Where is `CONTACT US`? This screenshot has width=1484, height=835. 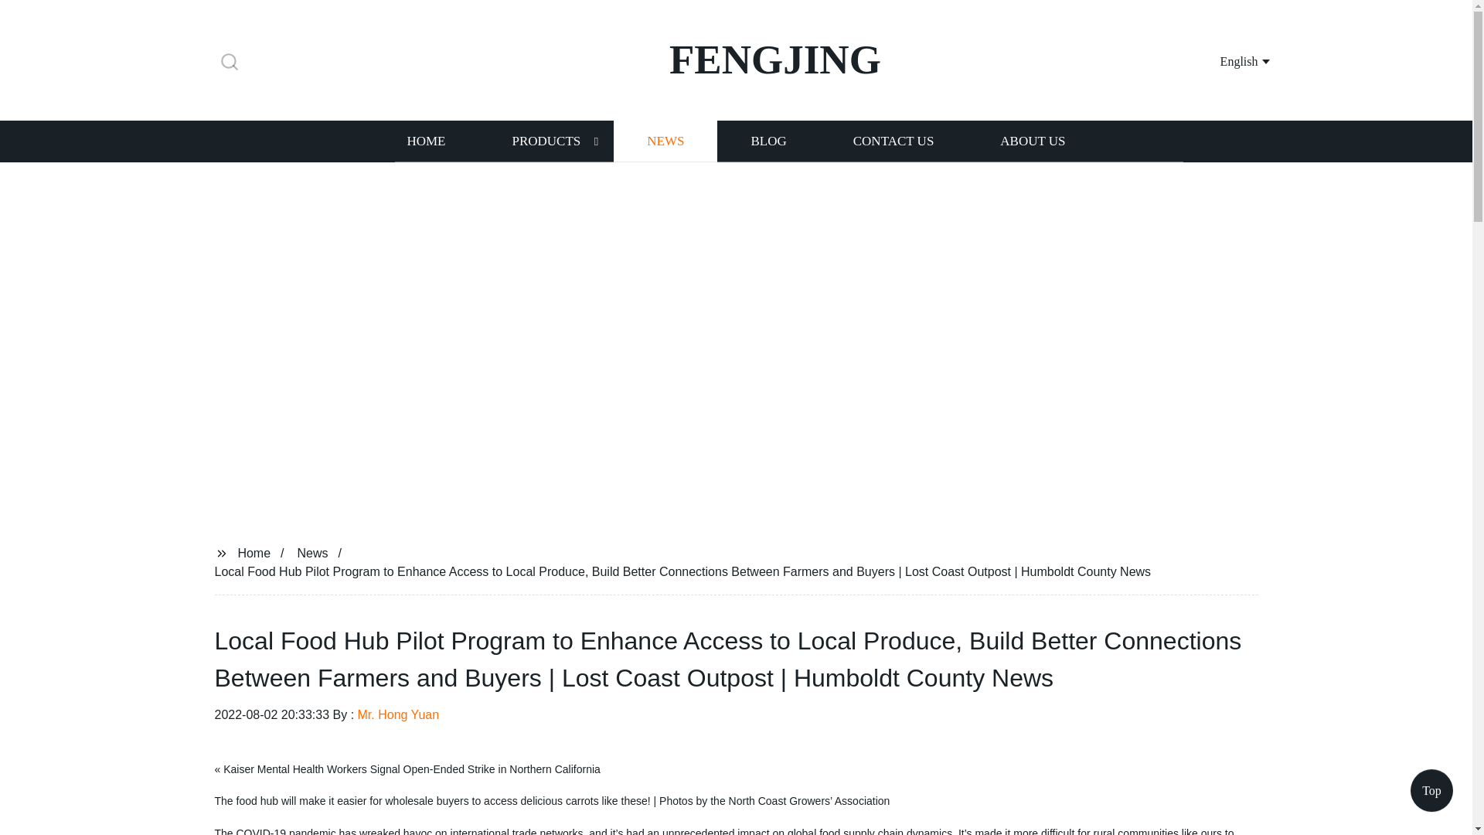 CONTACT US is located at coordinates (893, 141).